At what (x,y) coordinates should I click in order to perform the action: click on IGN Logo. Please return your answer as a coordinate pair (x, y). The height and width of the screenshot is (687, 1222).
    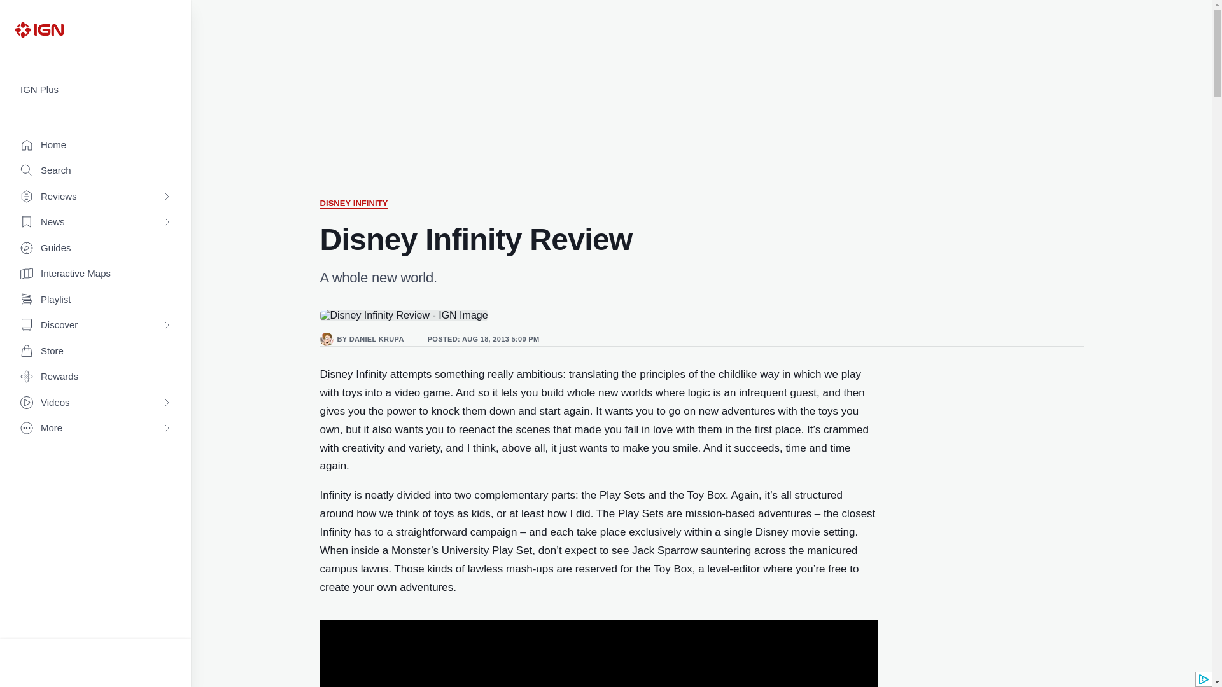
    Looking at the image, I should click on (39, 29).